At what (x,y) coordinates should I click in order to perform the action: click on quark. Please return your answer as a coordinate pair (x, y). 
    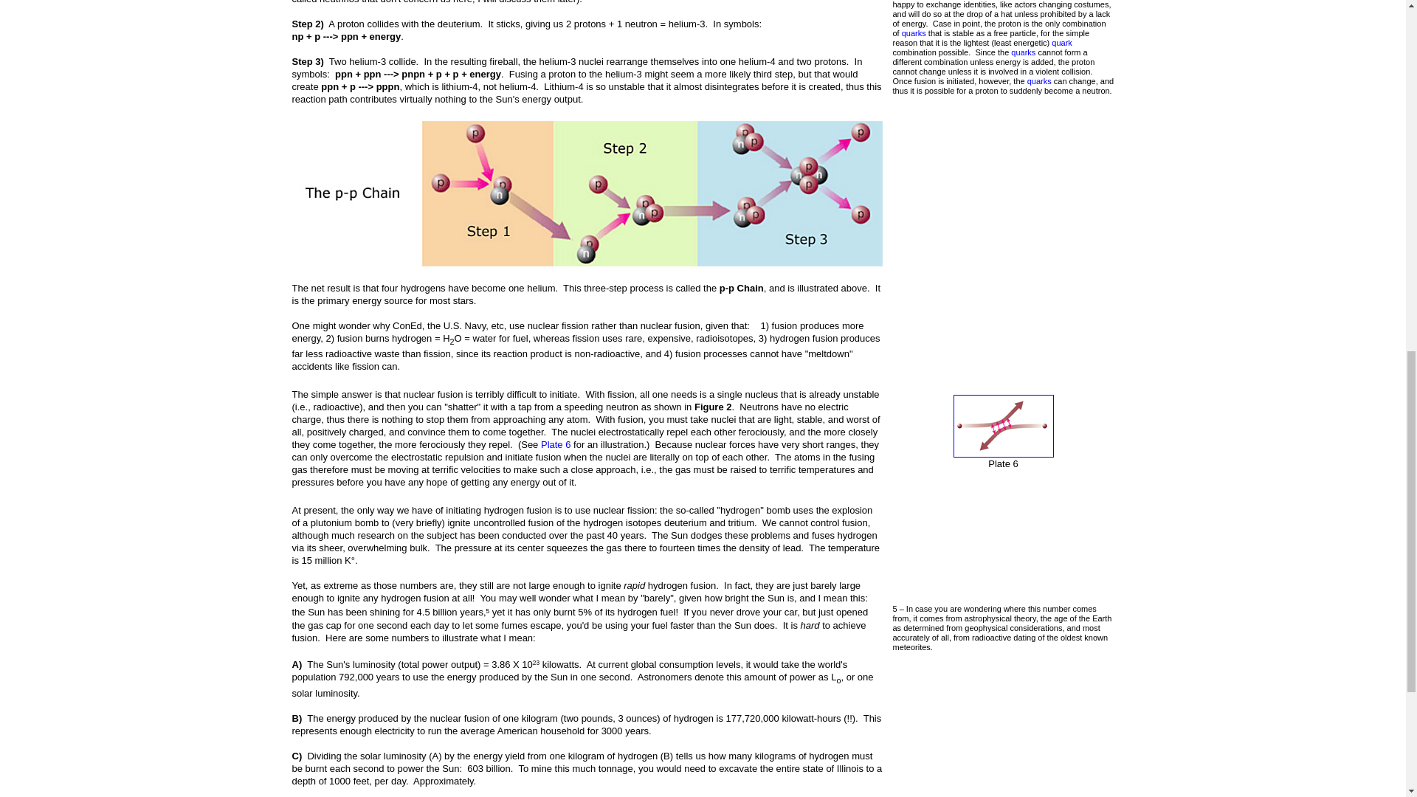
    Looking at the image, I should click on (1061, 42).